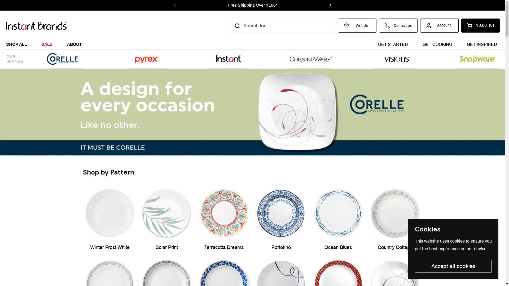  Describe the element at coordinates (398, 25) in the screenshot. I see `Contact us` at that location.